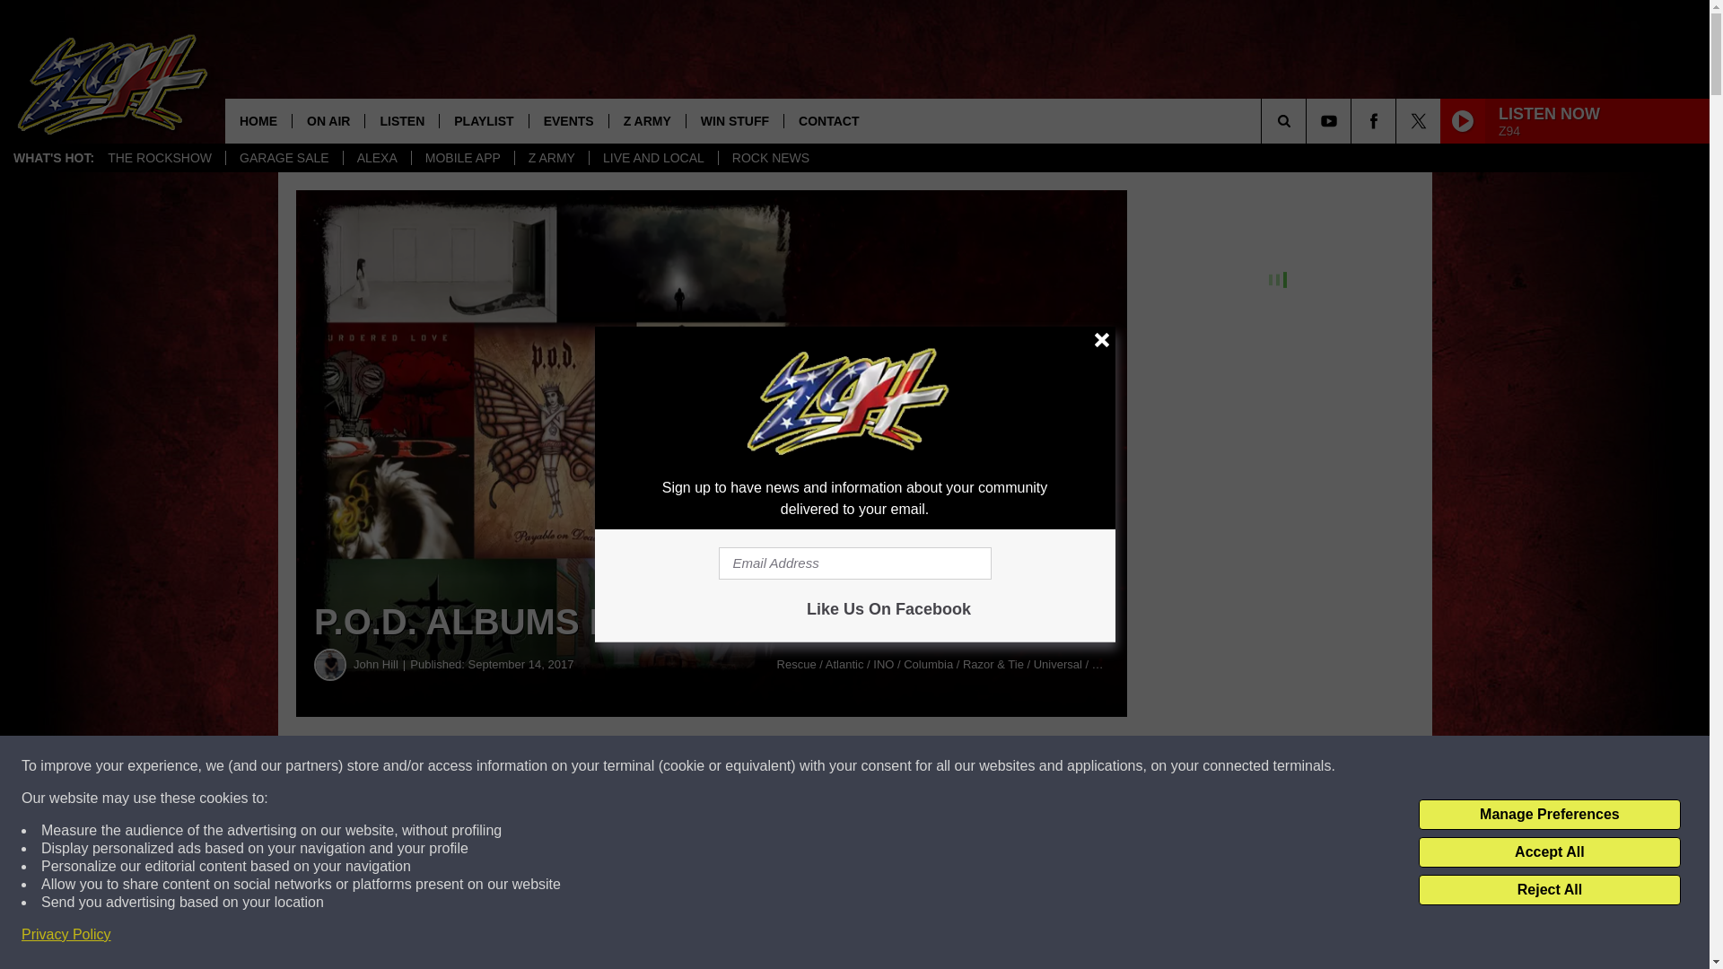 The image size is (1723, 969). What do you see at coordinates (568, 120) in the screenshot?
I see `EVENTS` at bounding box center [568, 120].